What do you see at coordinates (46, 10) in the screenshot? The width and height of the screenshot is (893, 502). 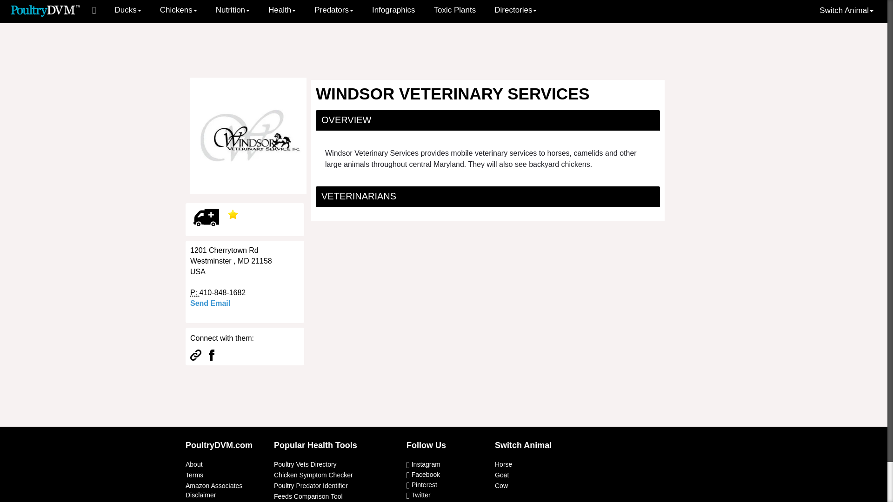 I see `PoultryDVM Logo` at bounding box center [46, 10].